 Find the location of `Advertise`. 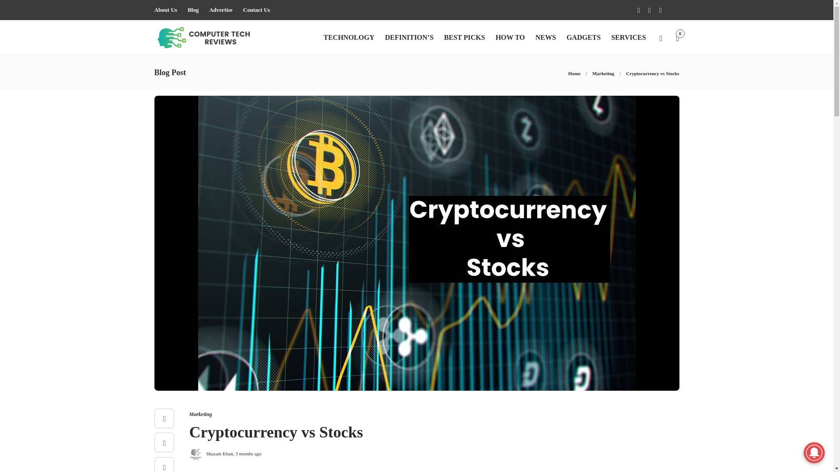

Advertise is located at coordinates (220, 10).